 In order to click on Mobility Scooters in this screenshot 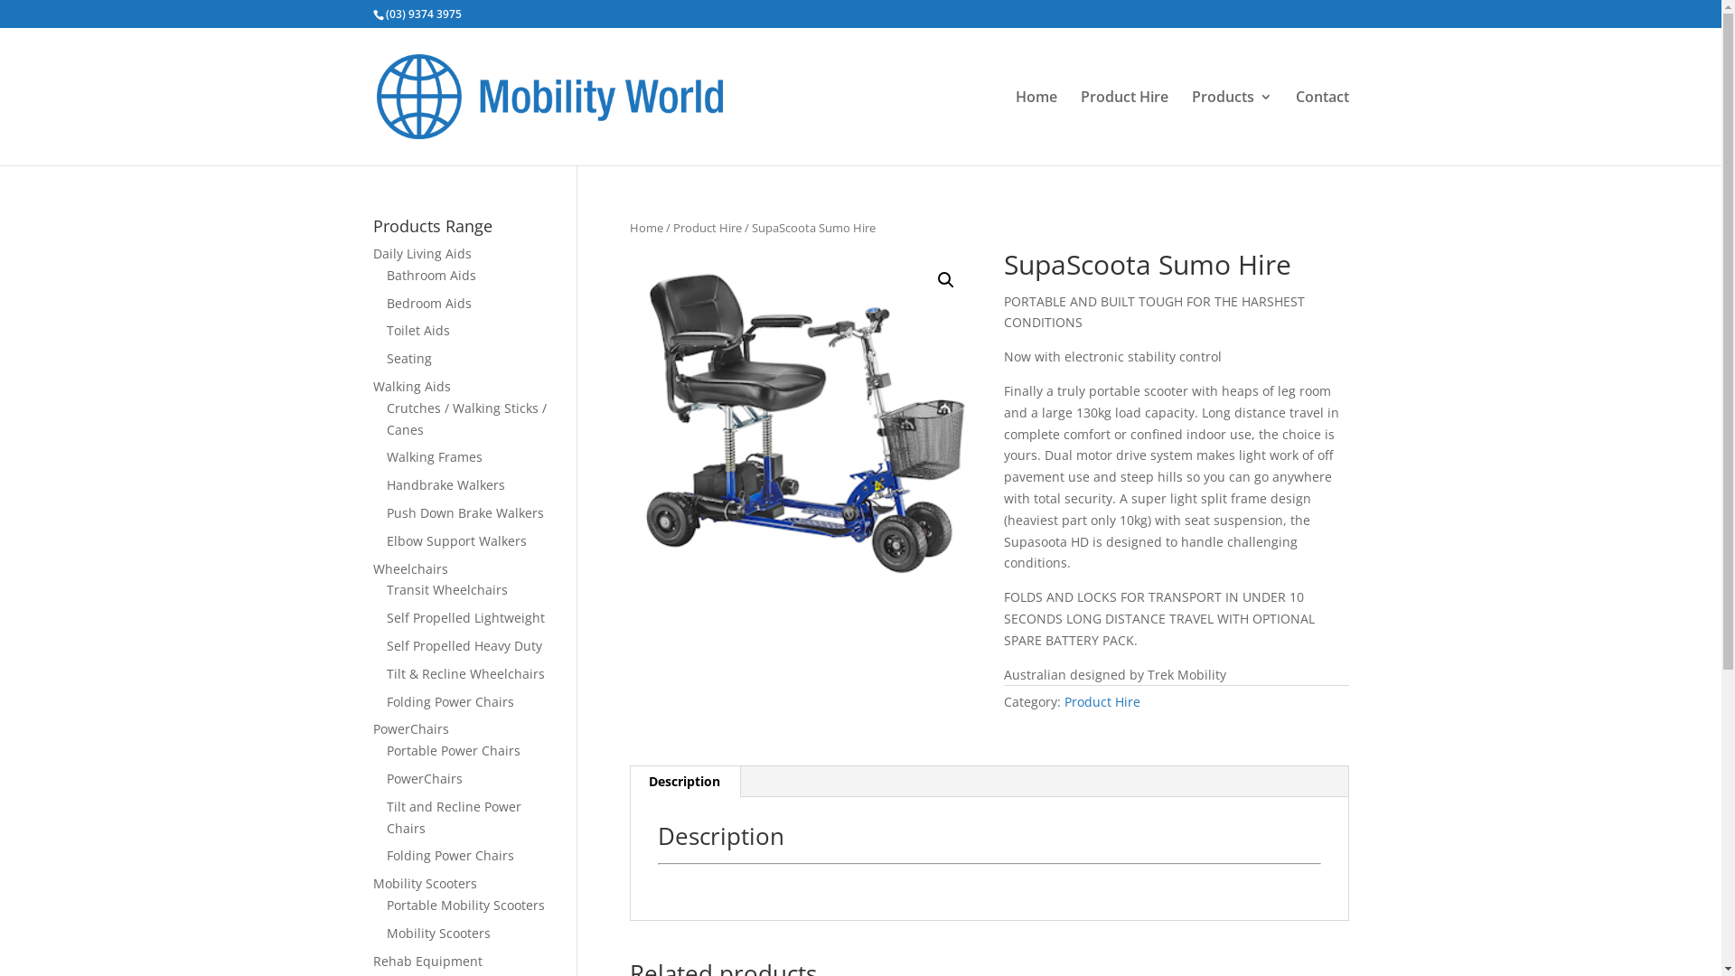, I will do `click(439, 933)`.